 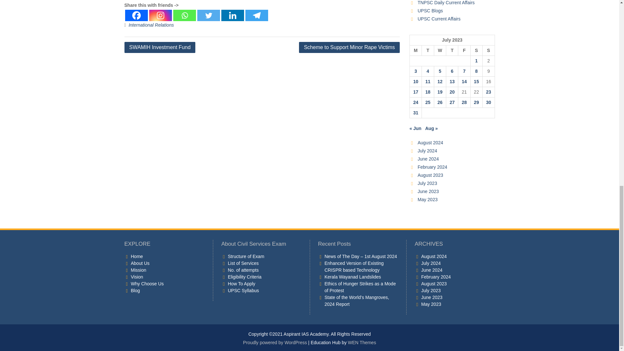 I want to click on Wednesday, so click(x=440, y=51).